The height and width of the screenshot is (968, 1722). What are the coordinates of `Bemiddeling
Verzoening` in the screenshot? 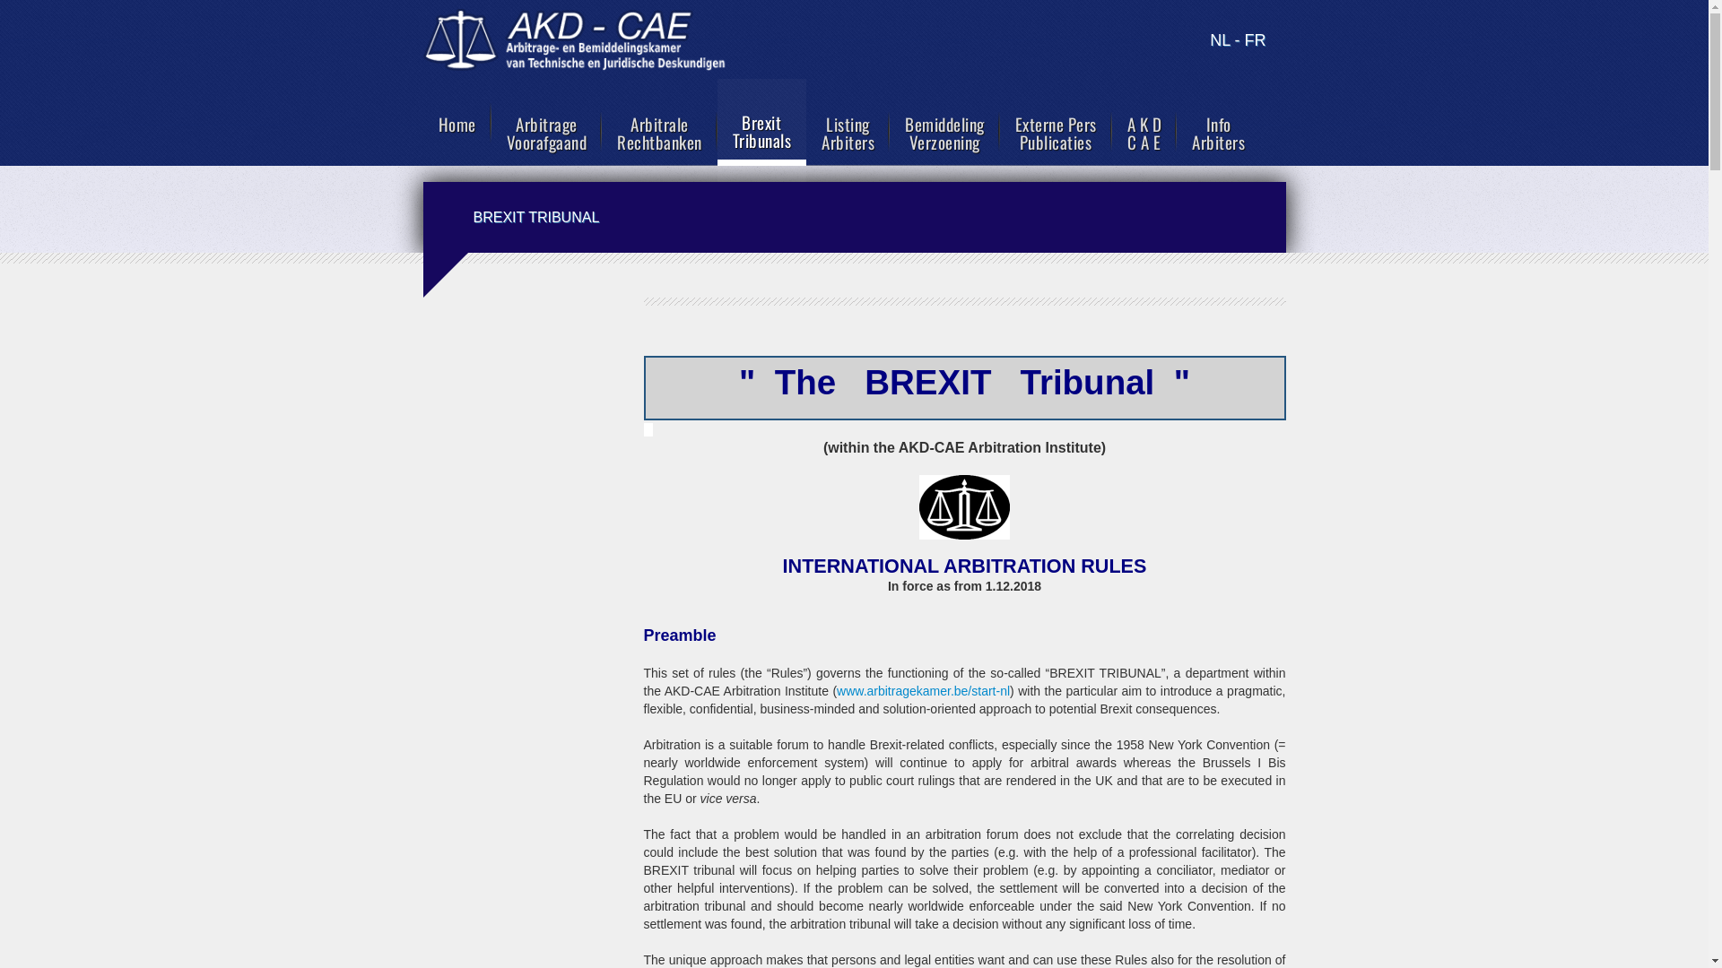 It's located at (945, 133).